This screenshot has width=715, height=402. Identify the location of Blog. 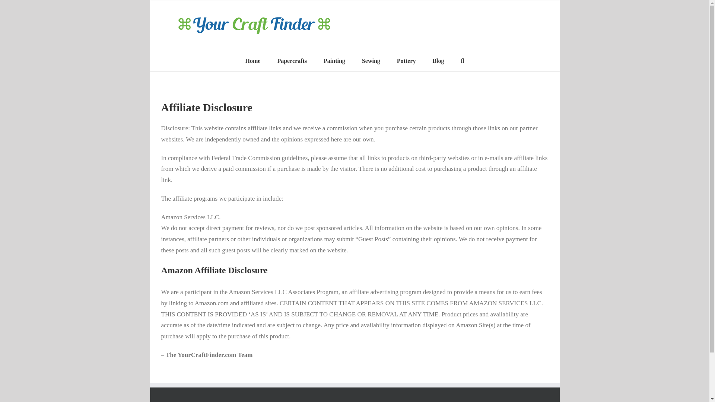
(438, 60).